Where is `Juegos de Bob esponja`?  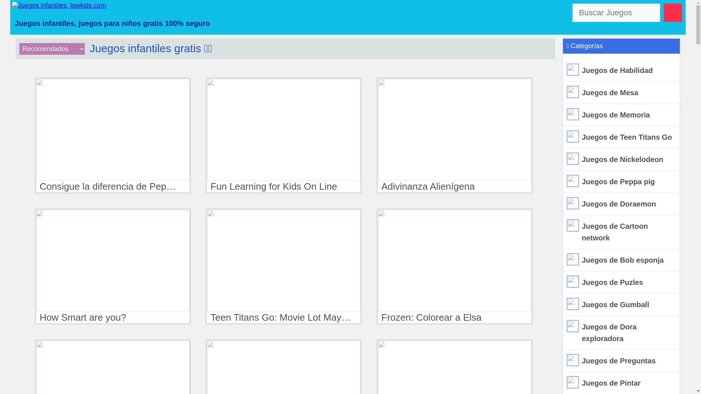
Juegos de Bob esponja is located at coordinates (621, 260).